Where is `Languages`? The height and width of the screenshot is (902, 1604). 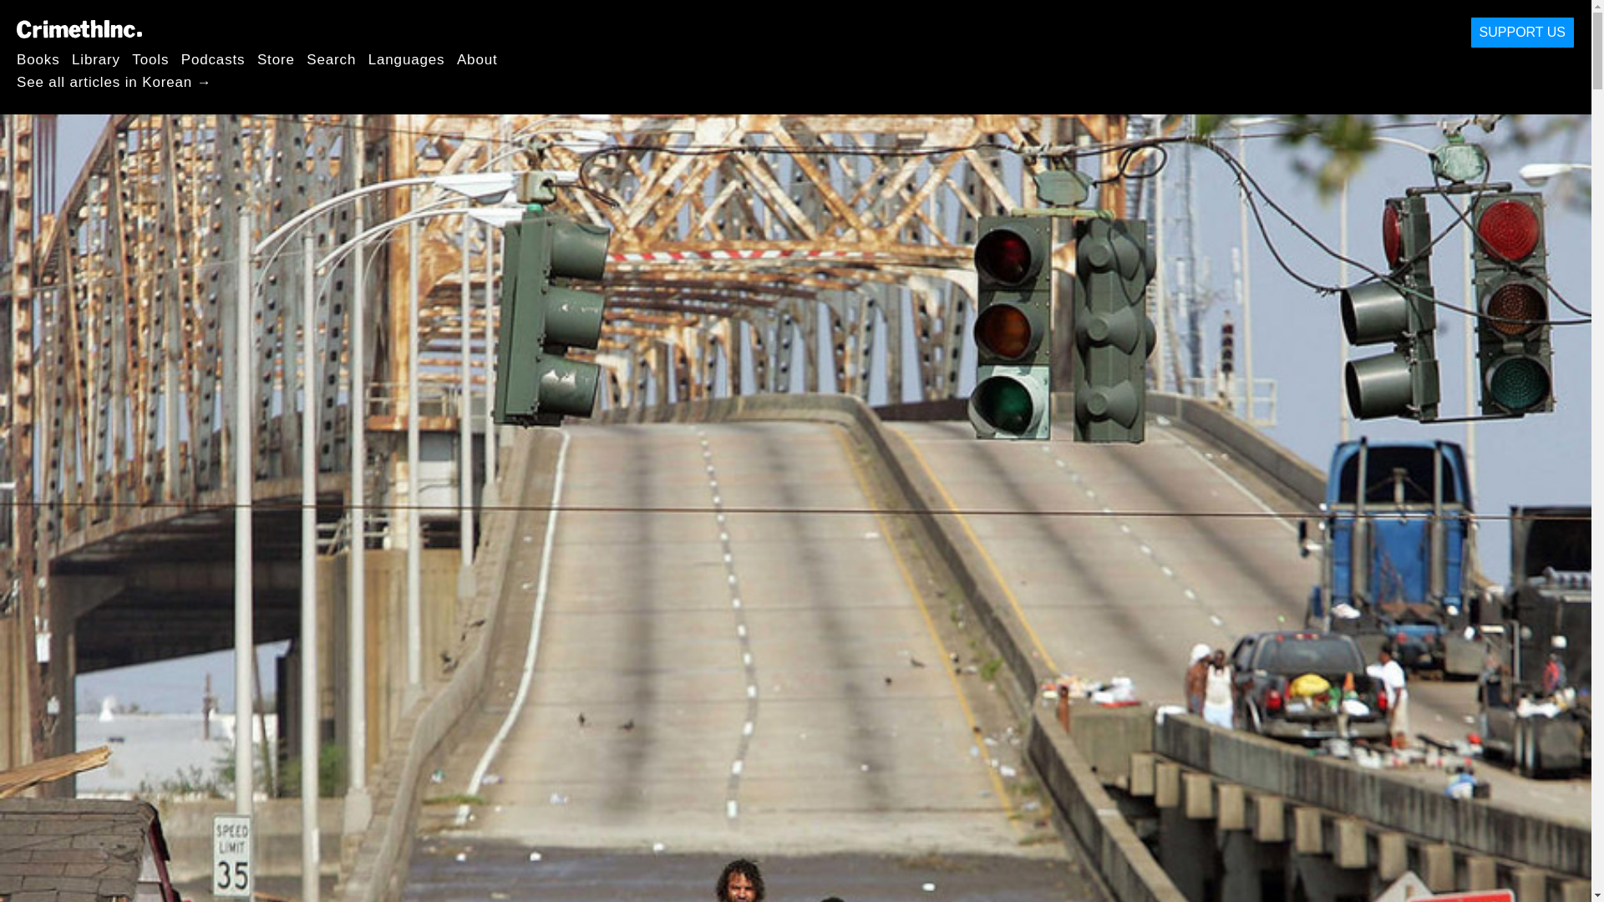 Languages is located at coordinates (407, 58).